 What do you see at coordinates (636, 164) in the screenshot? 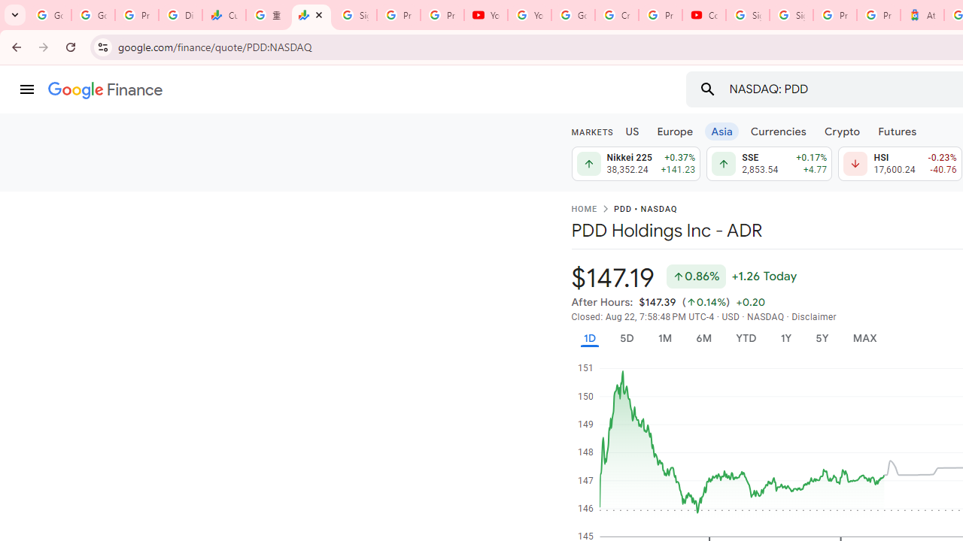
I see `Nikkei 225 38,352.24 Up by 0.27% +141.23` at bounding box center [636, 164].